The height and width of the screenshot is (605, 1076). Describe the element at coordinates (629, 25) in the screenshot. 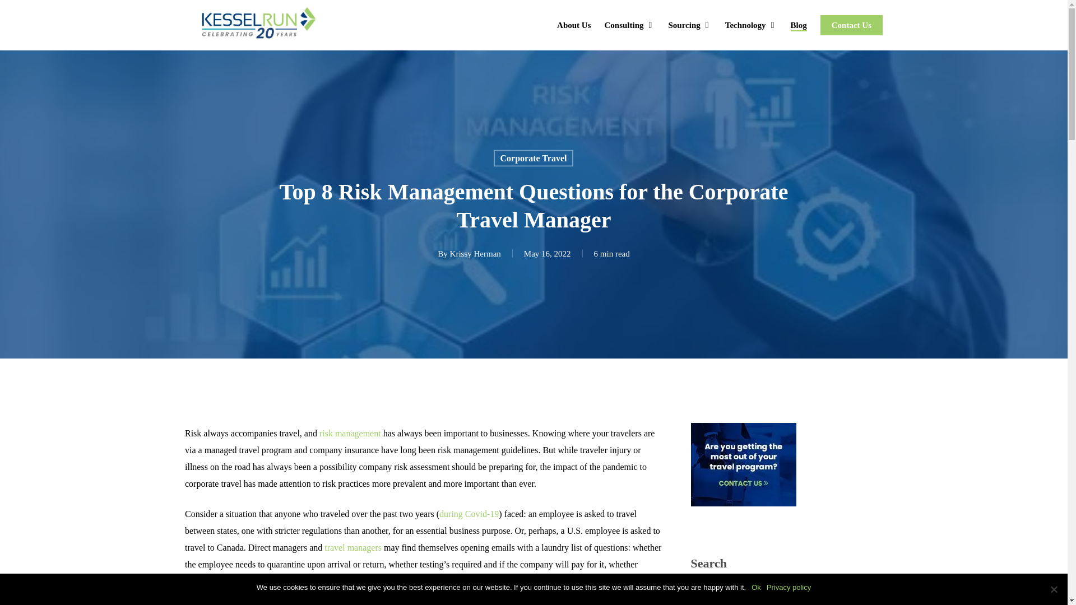

I see `Consulting` at that location.